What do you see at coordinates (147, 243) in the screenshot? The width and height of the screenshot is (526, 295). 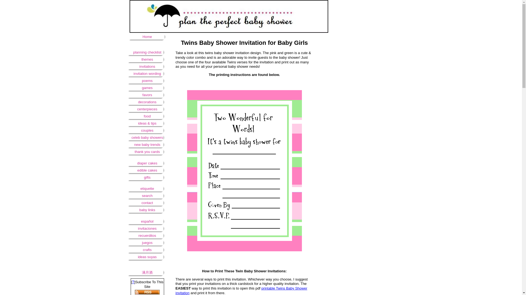 I see `juegos` at bounding box center [147, 243].